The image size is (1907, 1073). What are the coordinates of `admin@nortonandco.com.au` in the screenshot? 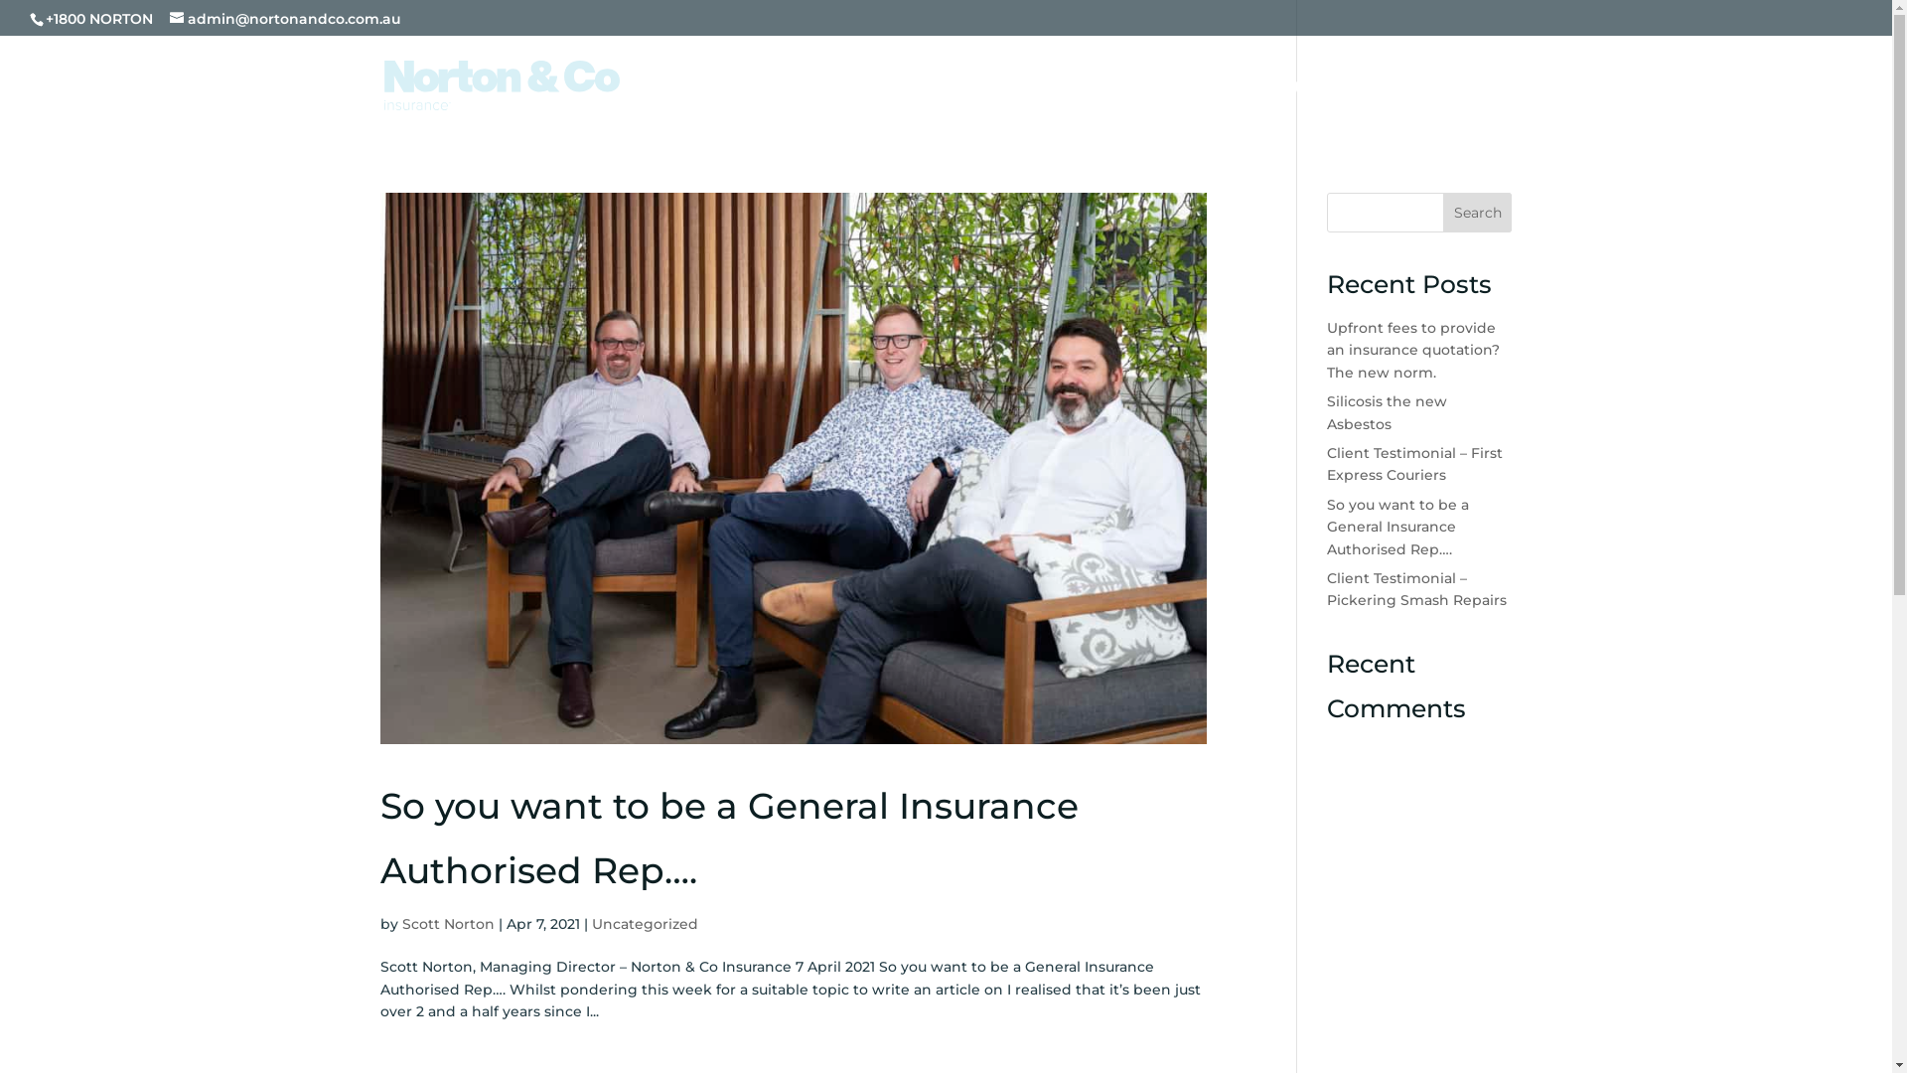 It's located at (286, 19).